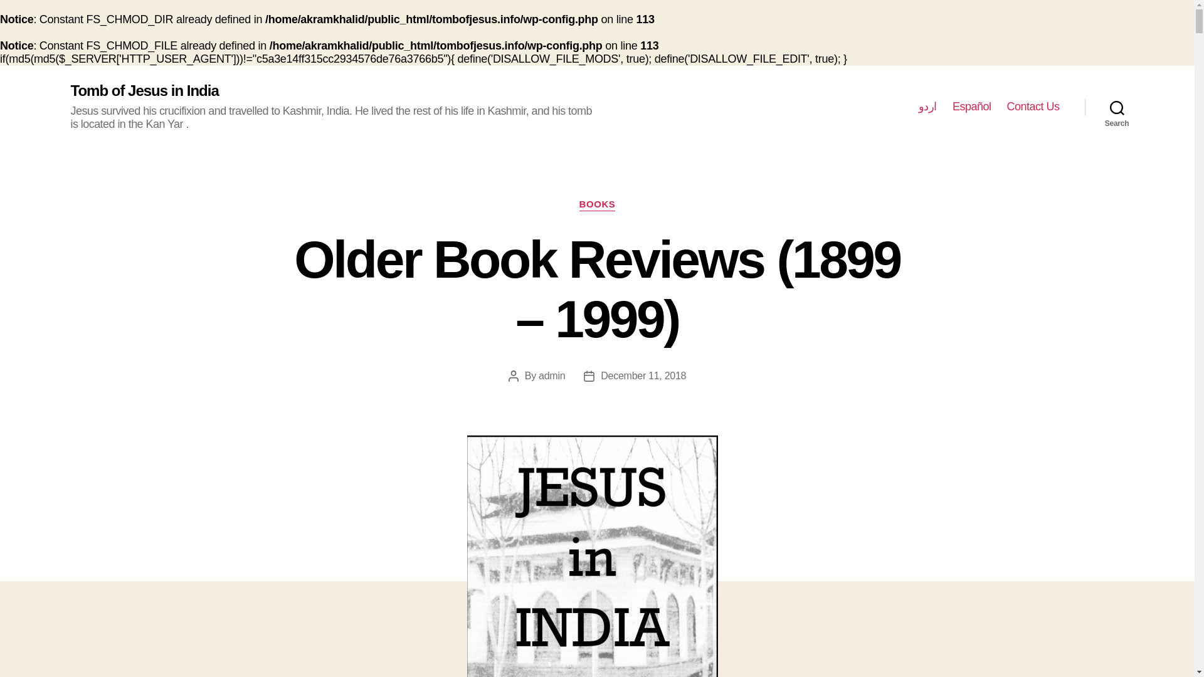 This screenshot has width=1204, height=677. What do you see at coordinates (551, 375) in the screenshot?
I see `admin` at bounding box center [551, 375].